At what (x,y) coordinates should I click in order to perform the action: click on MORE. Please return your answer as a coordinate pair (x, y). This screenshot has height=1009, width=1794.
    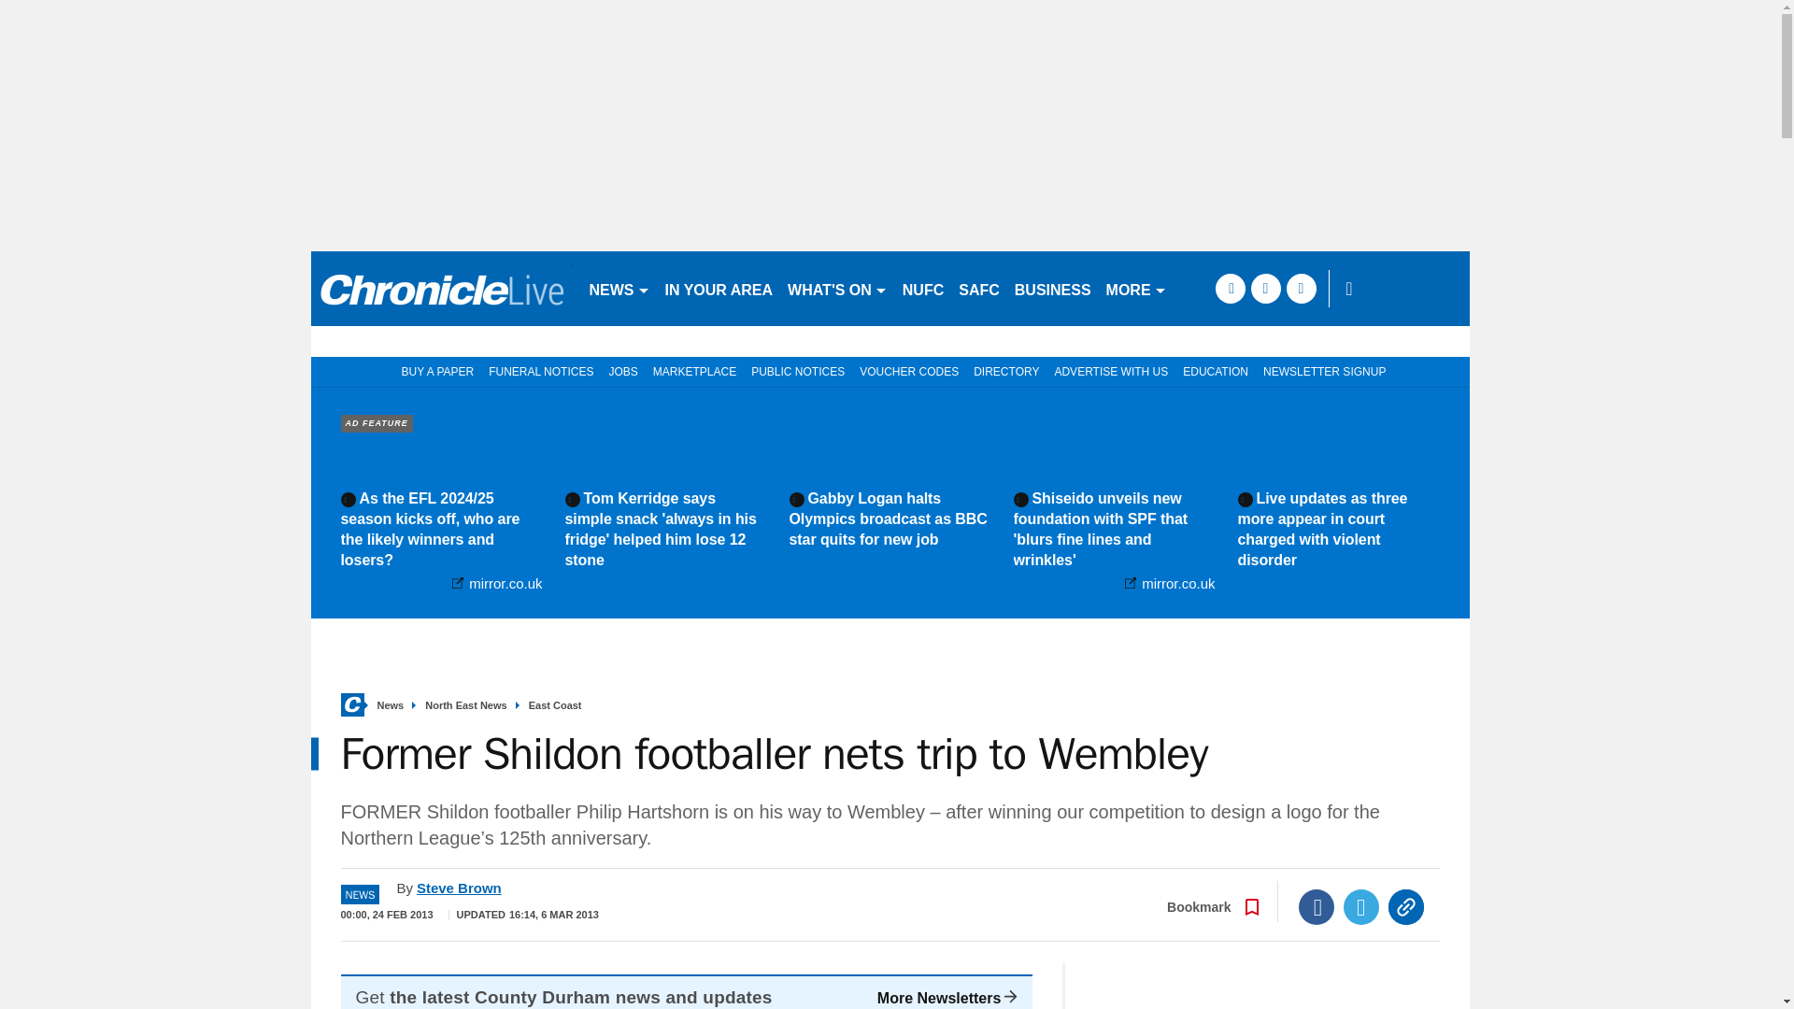
    Looking at the image, I should click on (1136, 288).